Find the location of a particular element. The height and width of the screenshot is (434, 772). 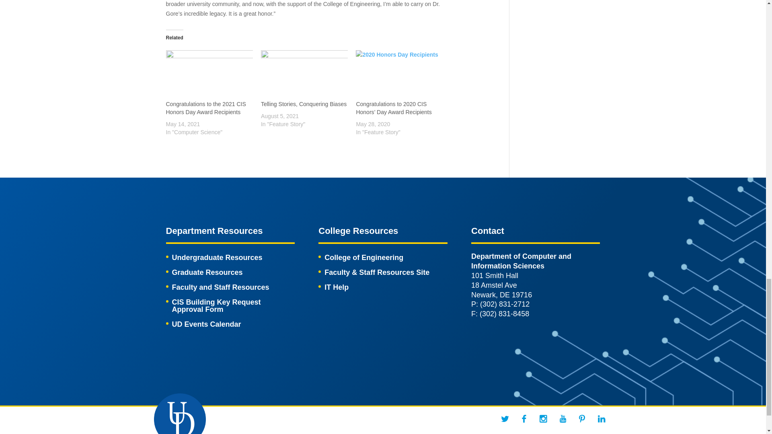

Facebook is located at coordinates (524, 419).